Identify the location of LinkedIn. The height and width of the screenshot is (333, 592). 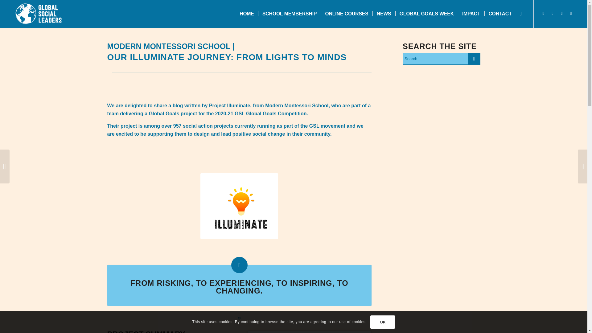
(571, 14).